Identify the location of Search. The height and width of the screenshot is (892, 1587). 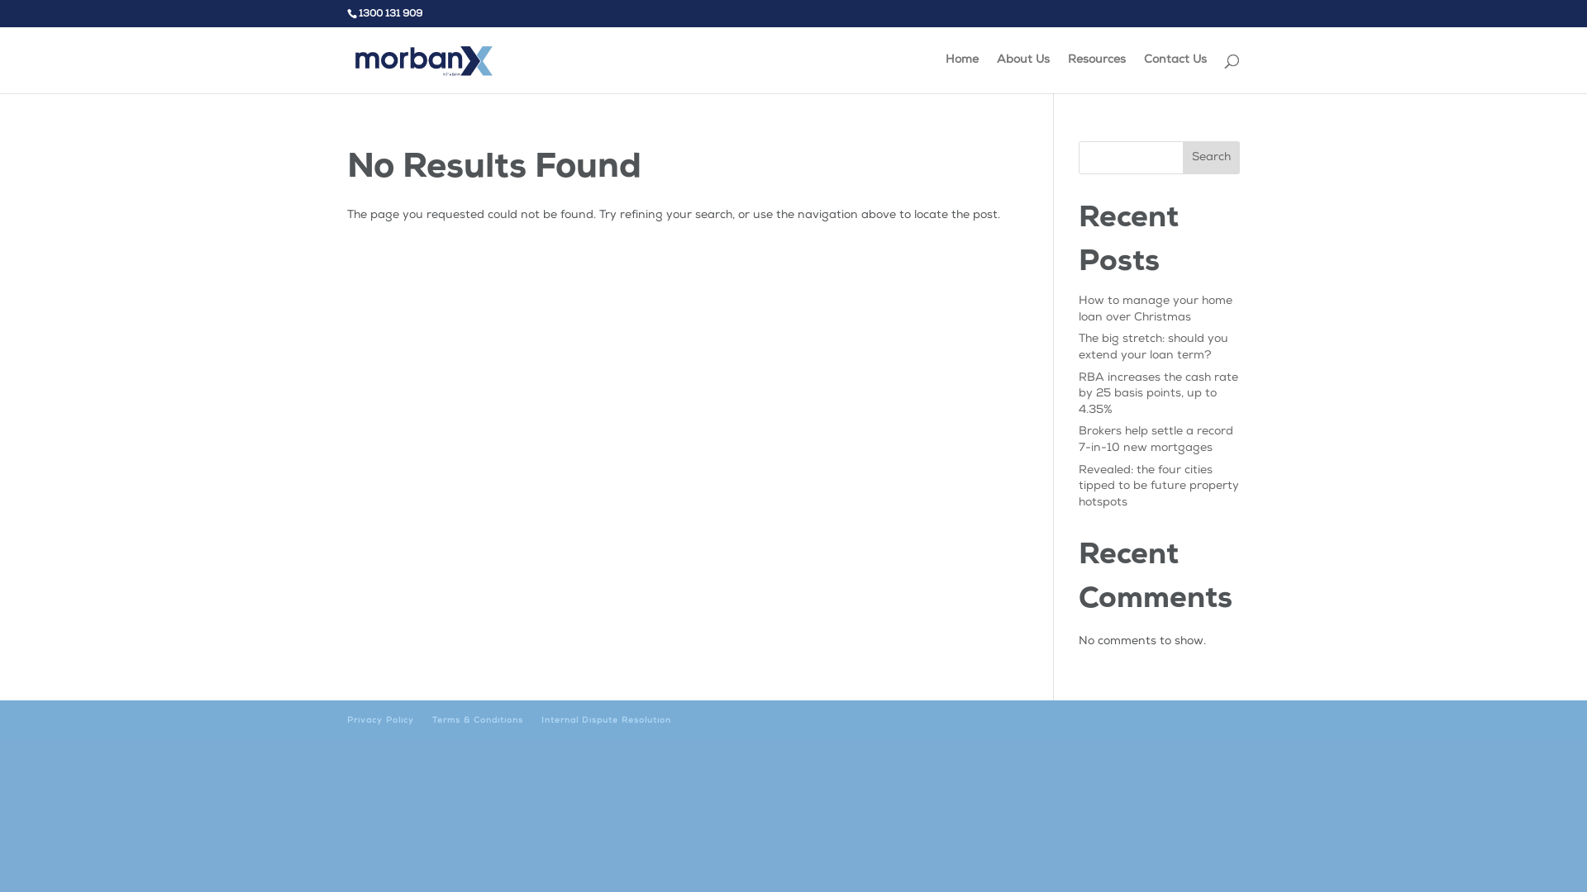
(1212, 158).